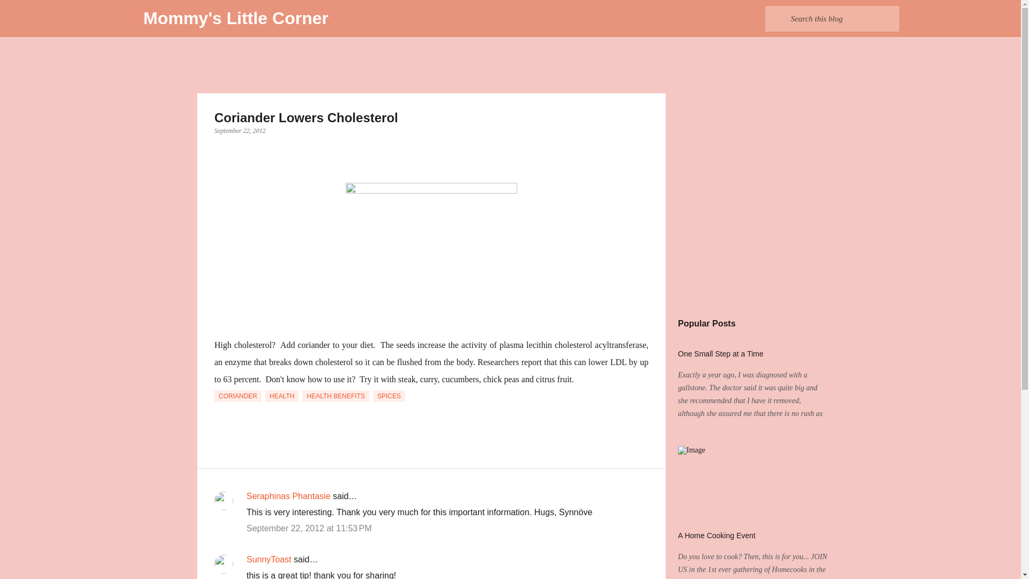  I want to click on A Home Cooking Event, so click(717, 535).